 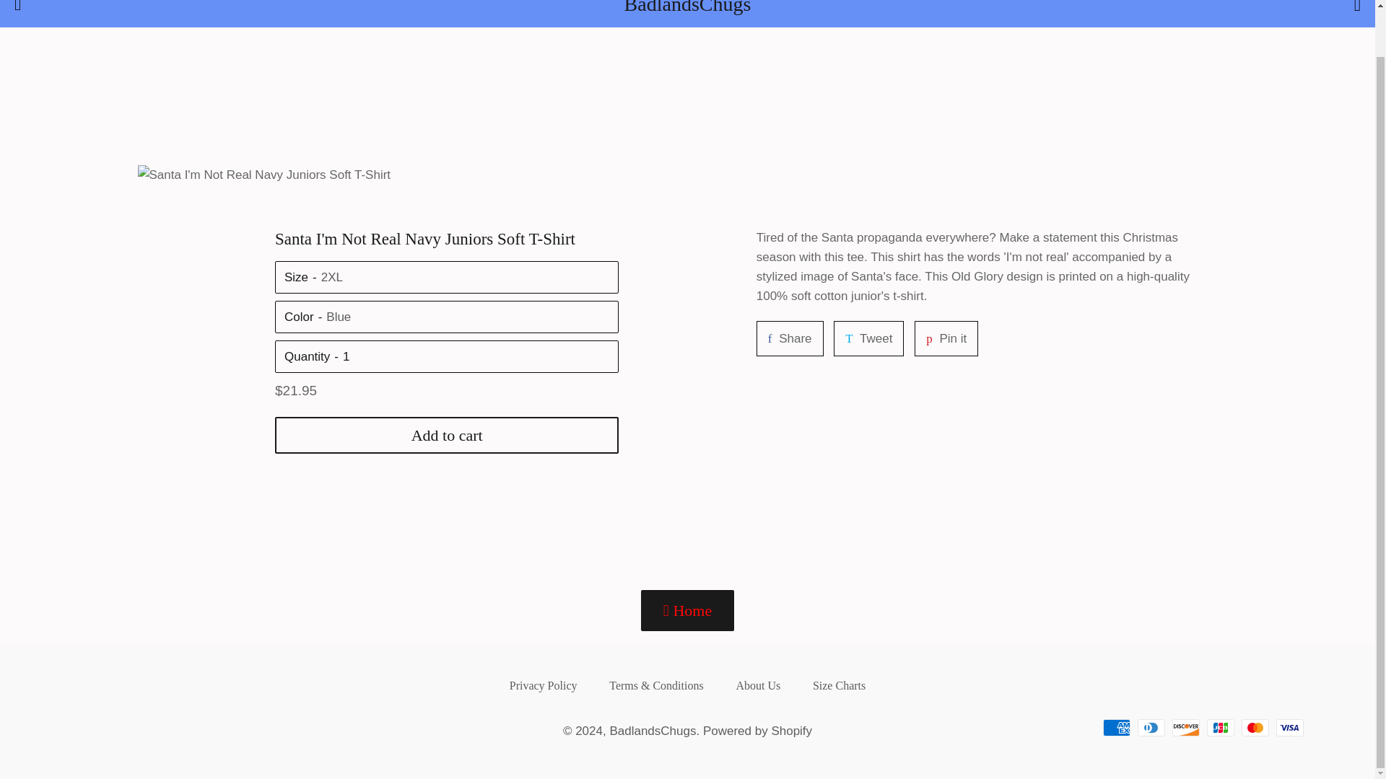 What do you see at coordinates (476, 356) in the screenshot?
I see `1` at bounding box center [476, 356].